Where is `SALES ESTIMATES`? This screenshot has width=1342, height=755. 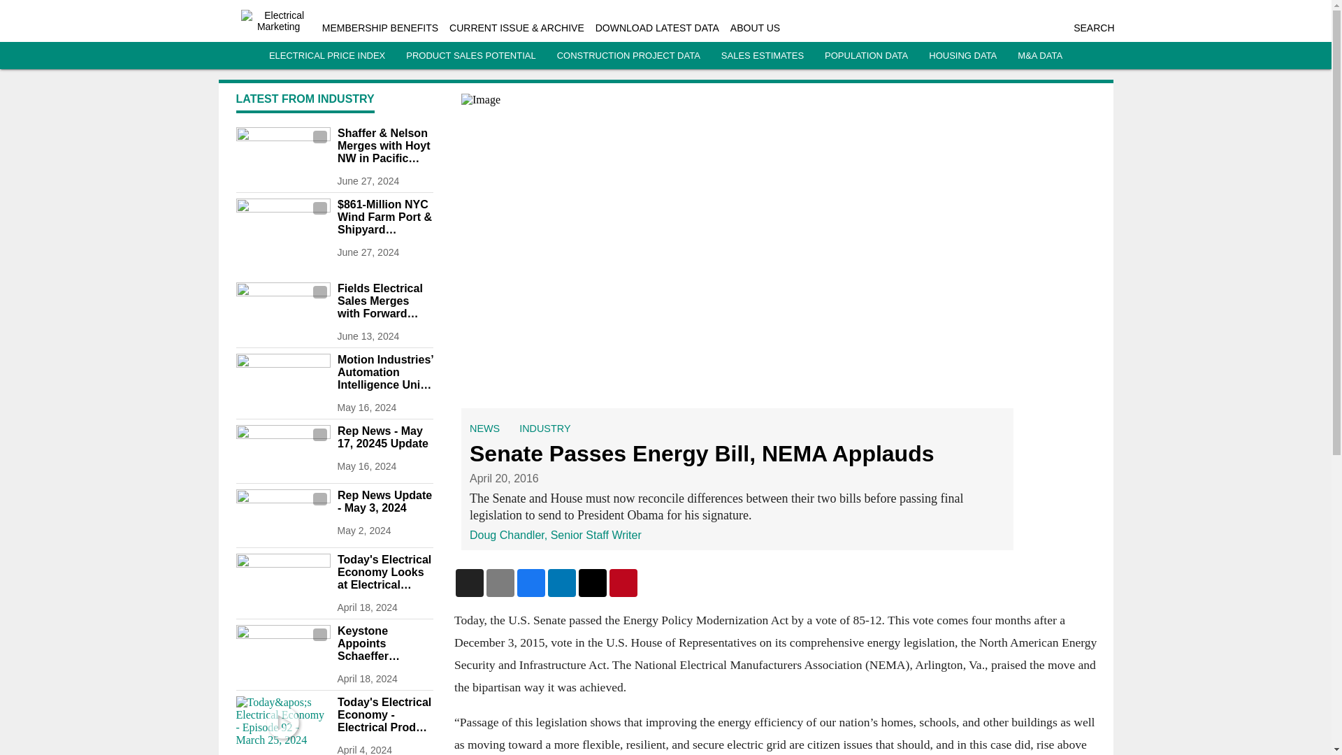 SALES ESTIMATES is located at coordinates (763, 56).